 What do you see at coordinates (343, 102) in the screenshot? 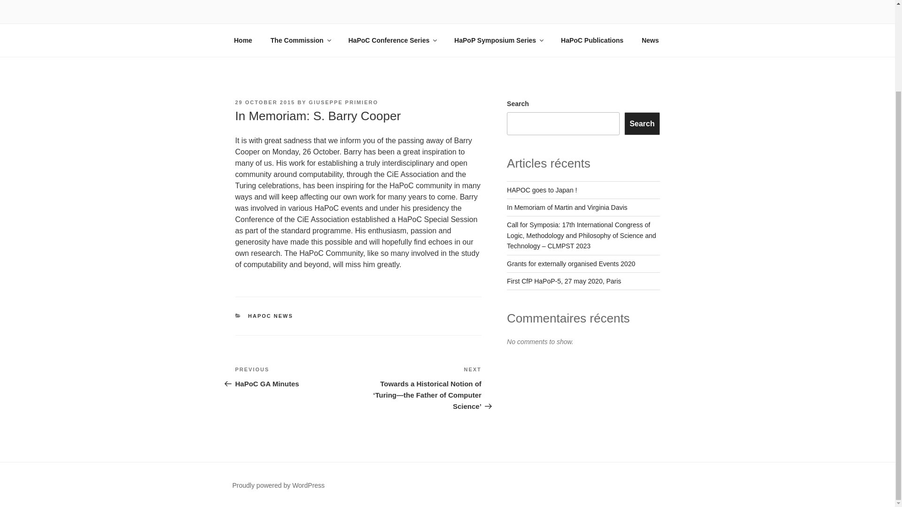
I see `GIUSEPPE PRIMIERO` at bounding box center [343, 102].